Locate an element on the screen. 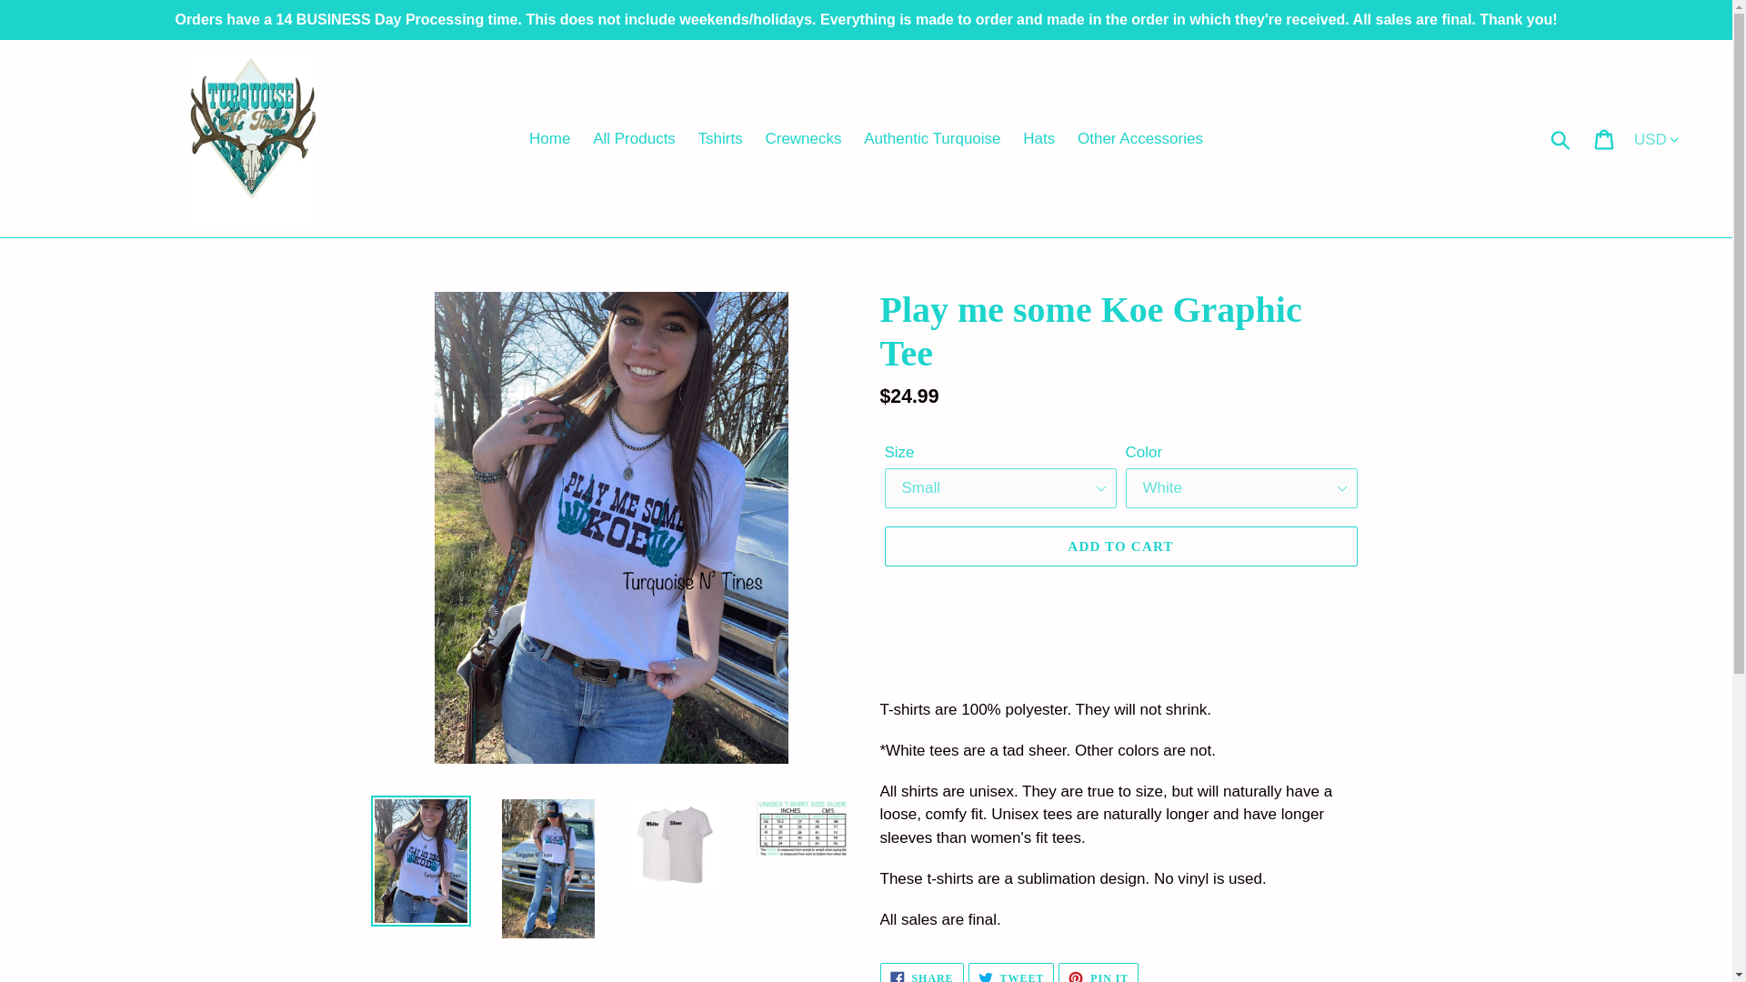 The width and height of the screenshot is (1746, 982). Cart is located at coordinates (1605, 138).